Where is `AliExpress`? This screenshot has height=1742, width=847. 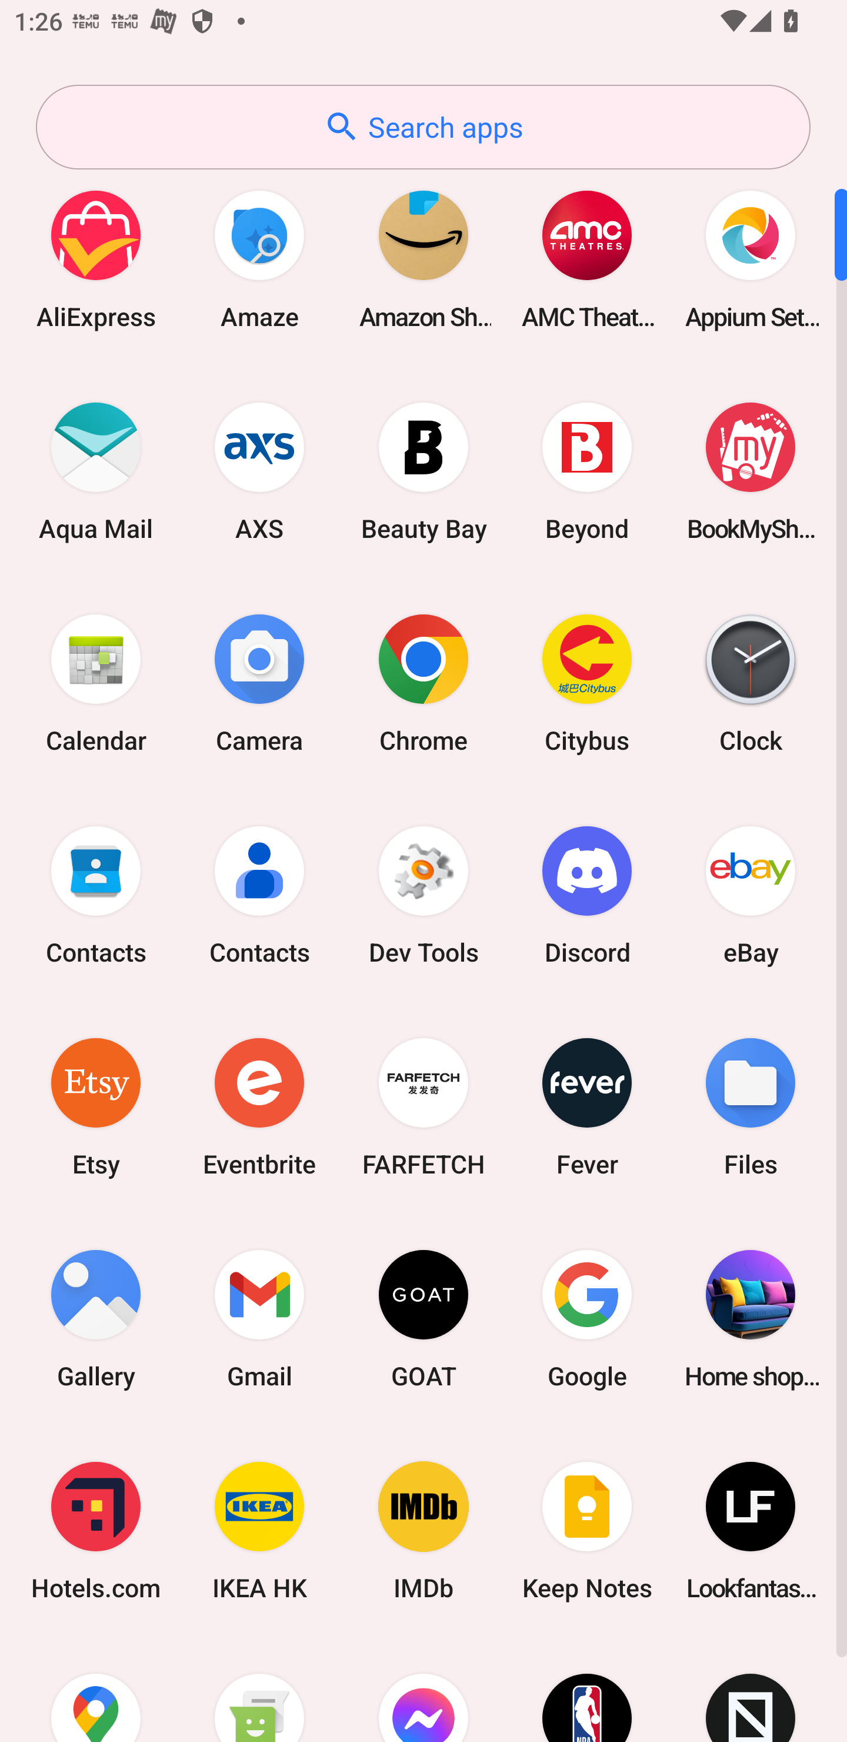
AliExpress is located at coordinates (96, 259).